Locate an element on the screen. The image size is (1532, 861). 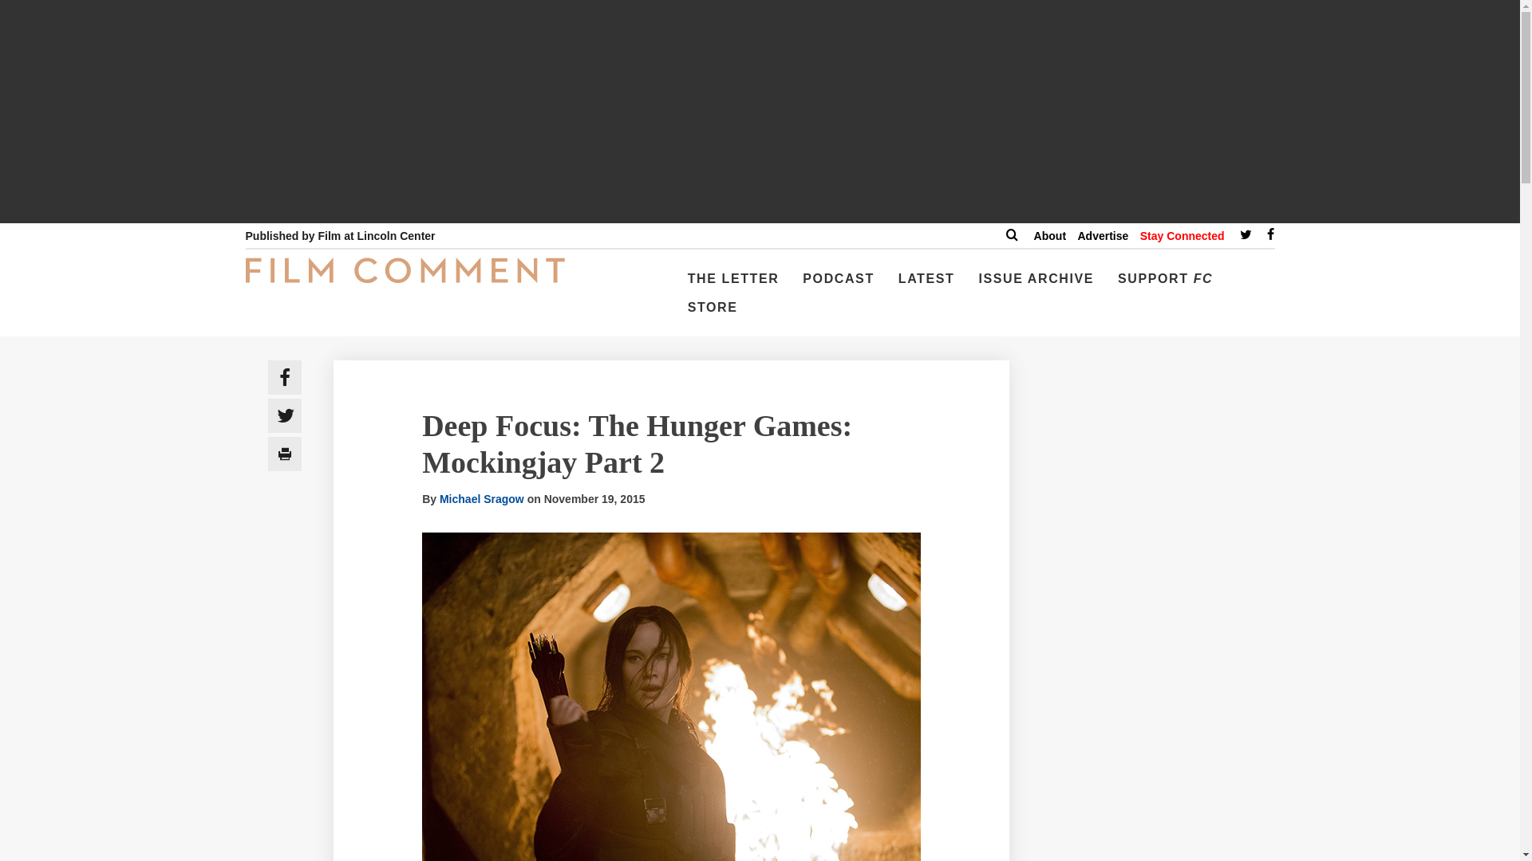
About is located at coordinates (1050, 236).